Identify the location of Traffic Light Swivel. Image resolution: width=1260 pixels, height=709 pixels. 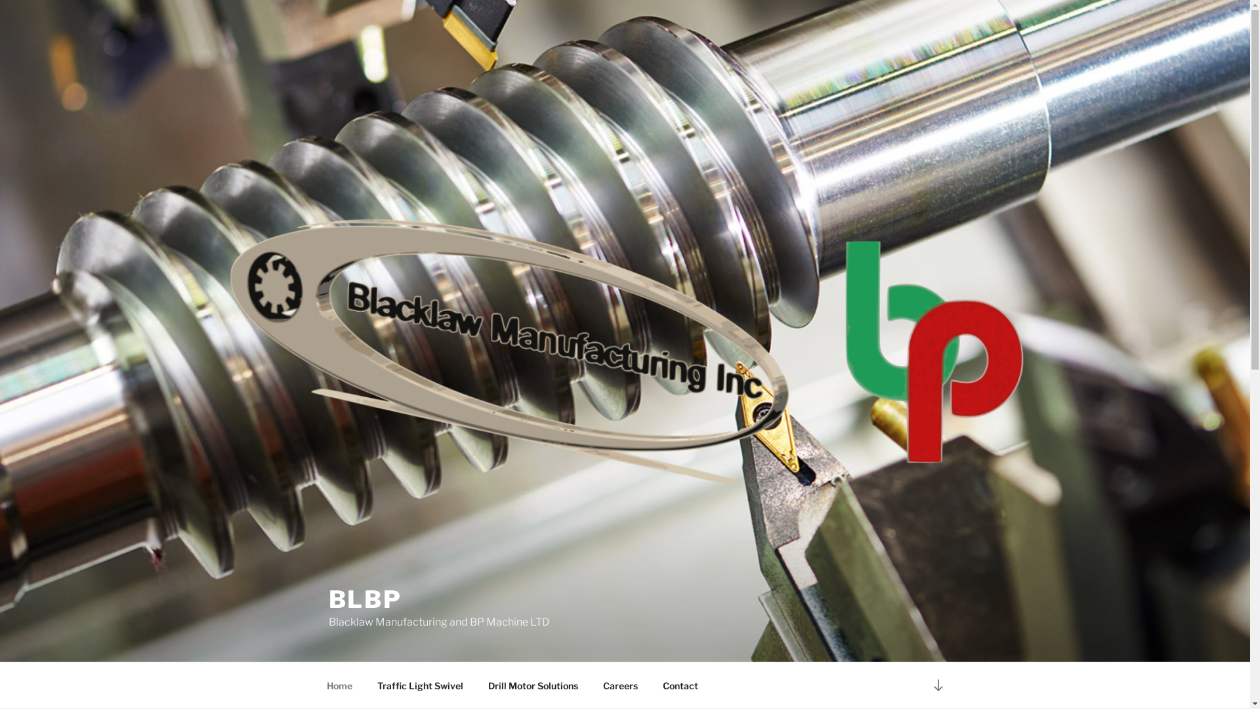
(421, 685).